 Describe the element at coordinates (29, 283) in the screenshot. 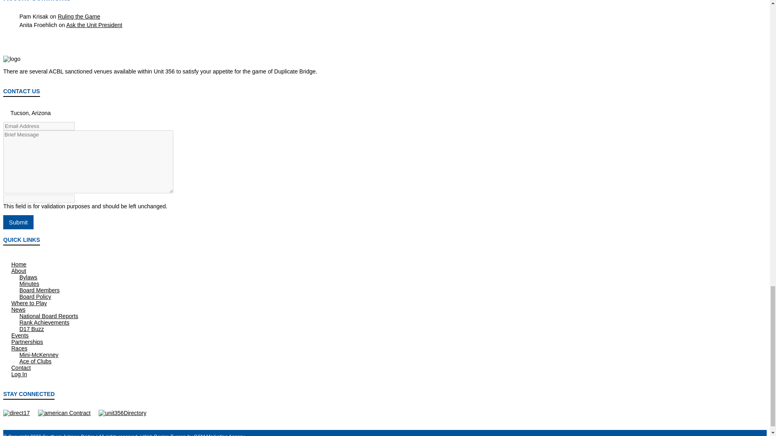

I see `Minutes` at that location.